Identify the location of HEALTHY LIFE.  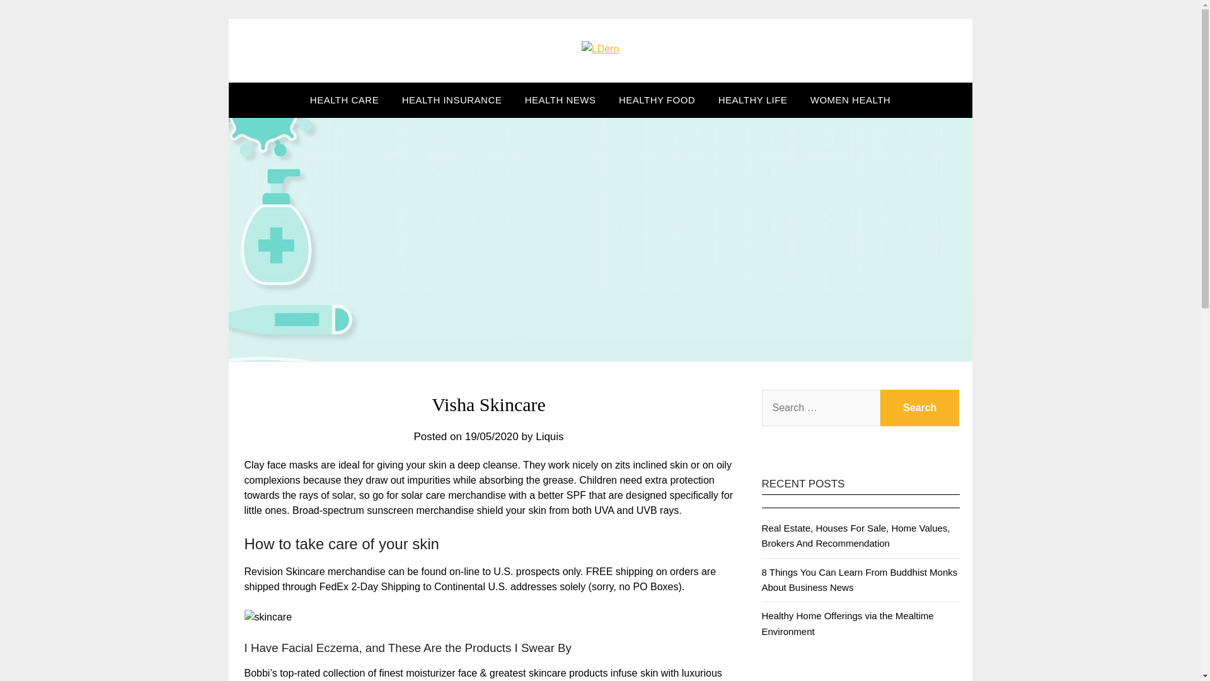
(752, 100).